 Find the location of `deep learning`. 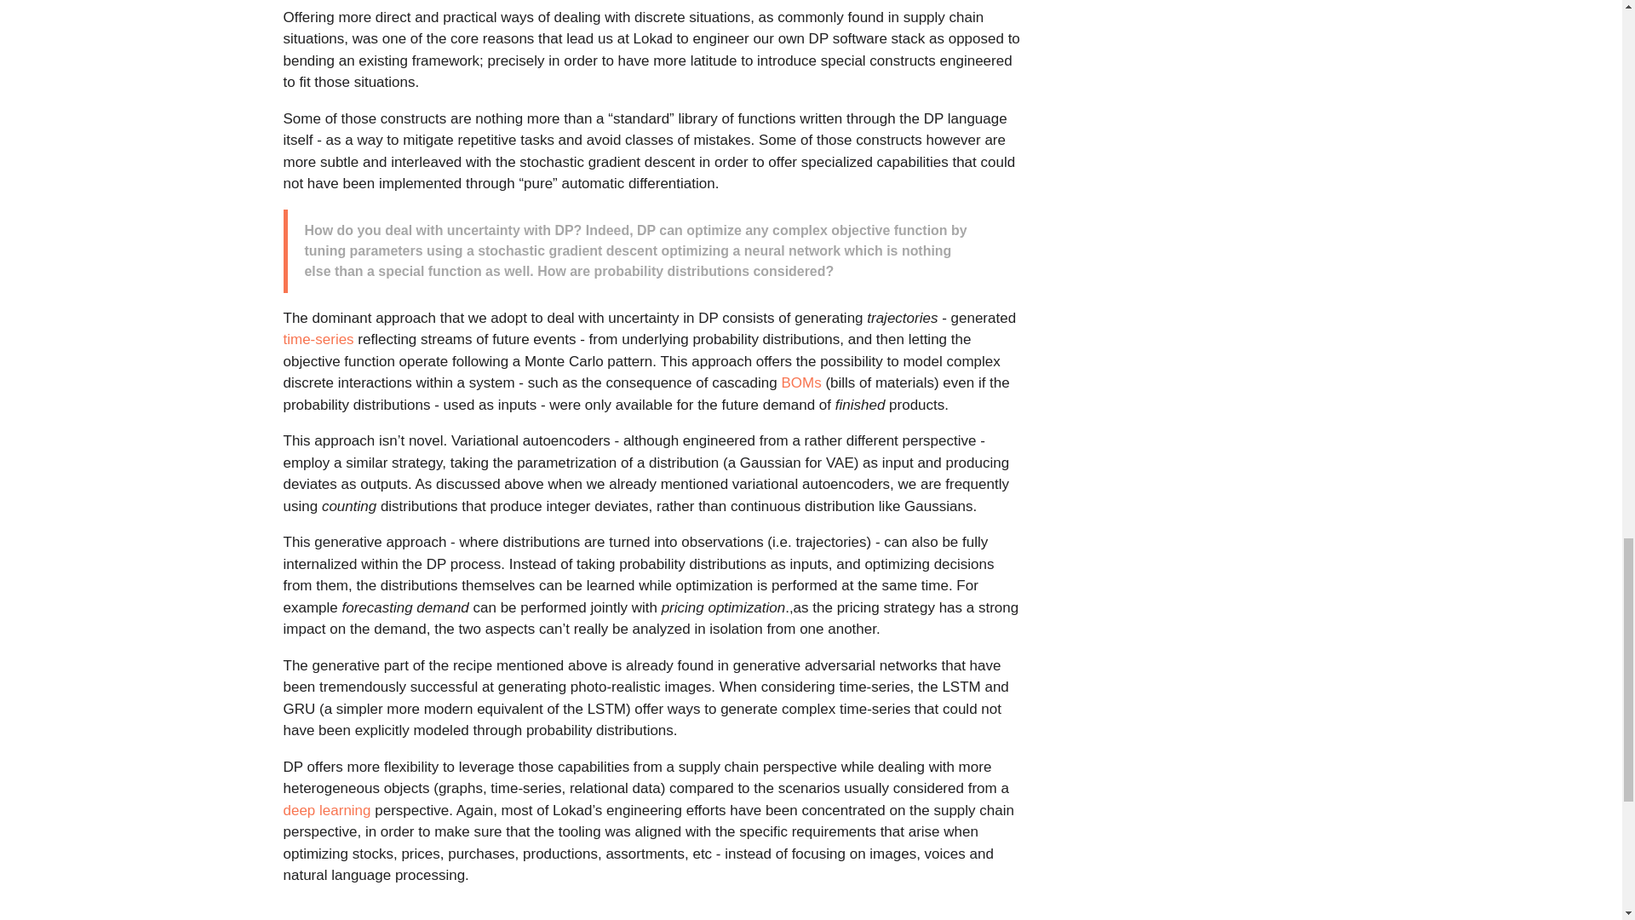

deep learning is located at coordinates (327, 810).